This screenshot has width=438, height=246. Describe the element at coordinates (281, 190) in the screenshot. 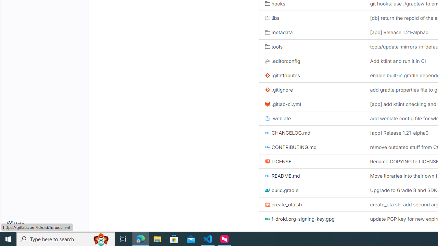

I see `build.gradle` at that location.